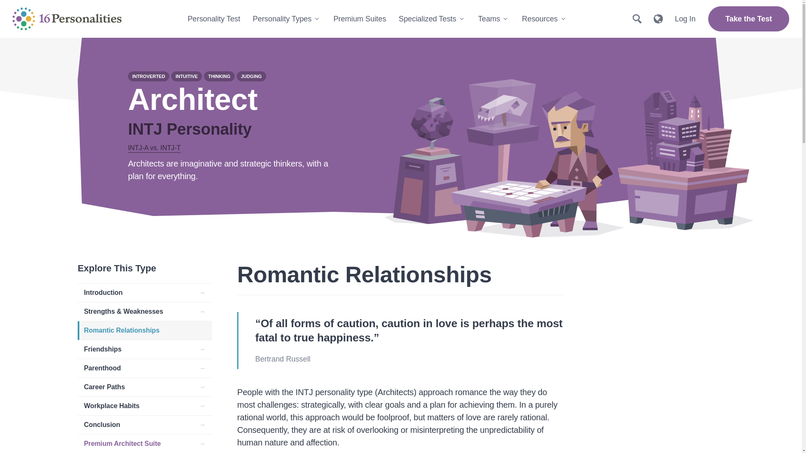  Describe the element at coordinates (67, 18) in the screenshot. I see `Homepage` at that location.